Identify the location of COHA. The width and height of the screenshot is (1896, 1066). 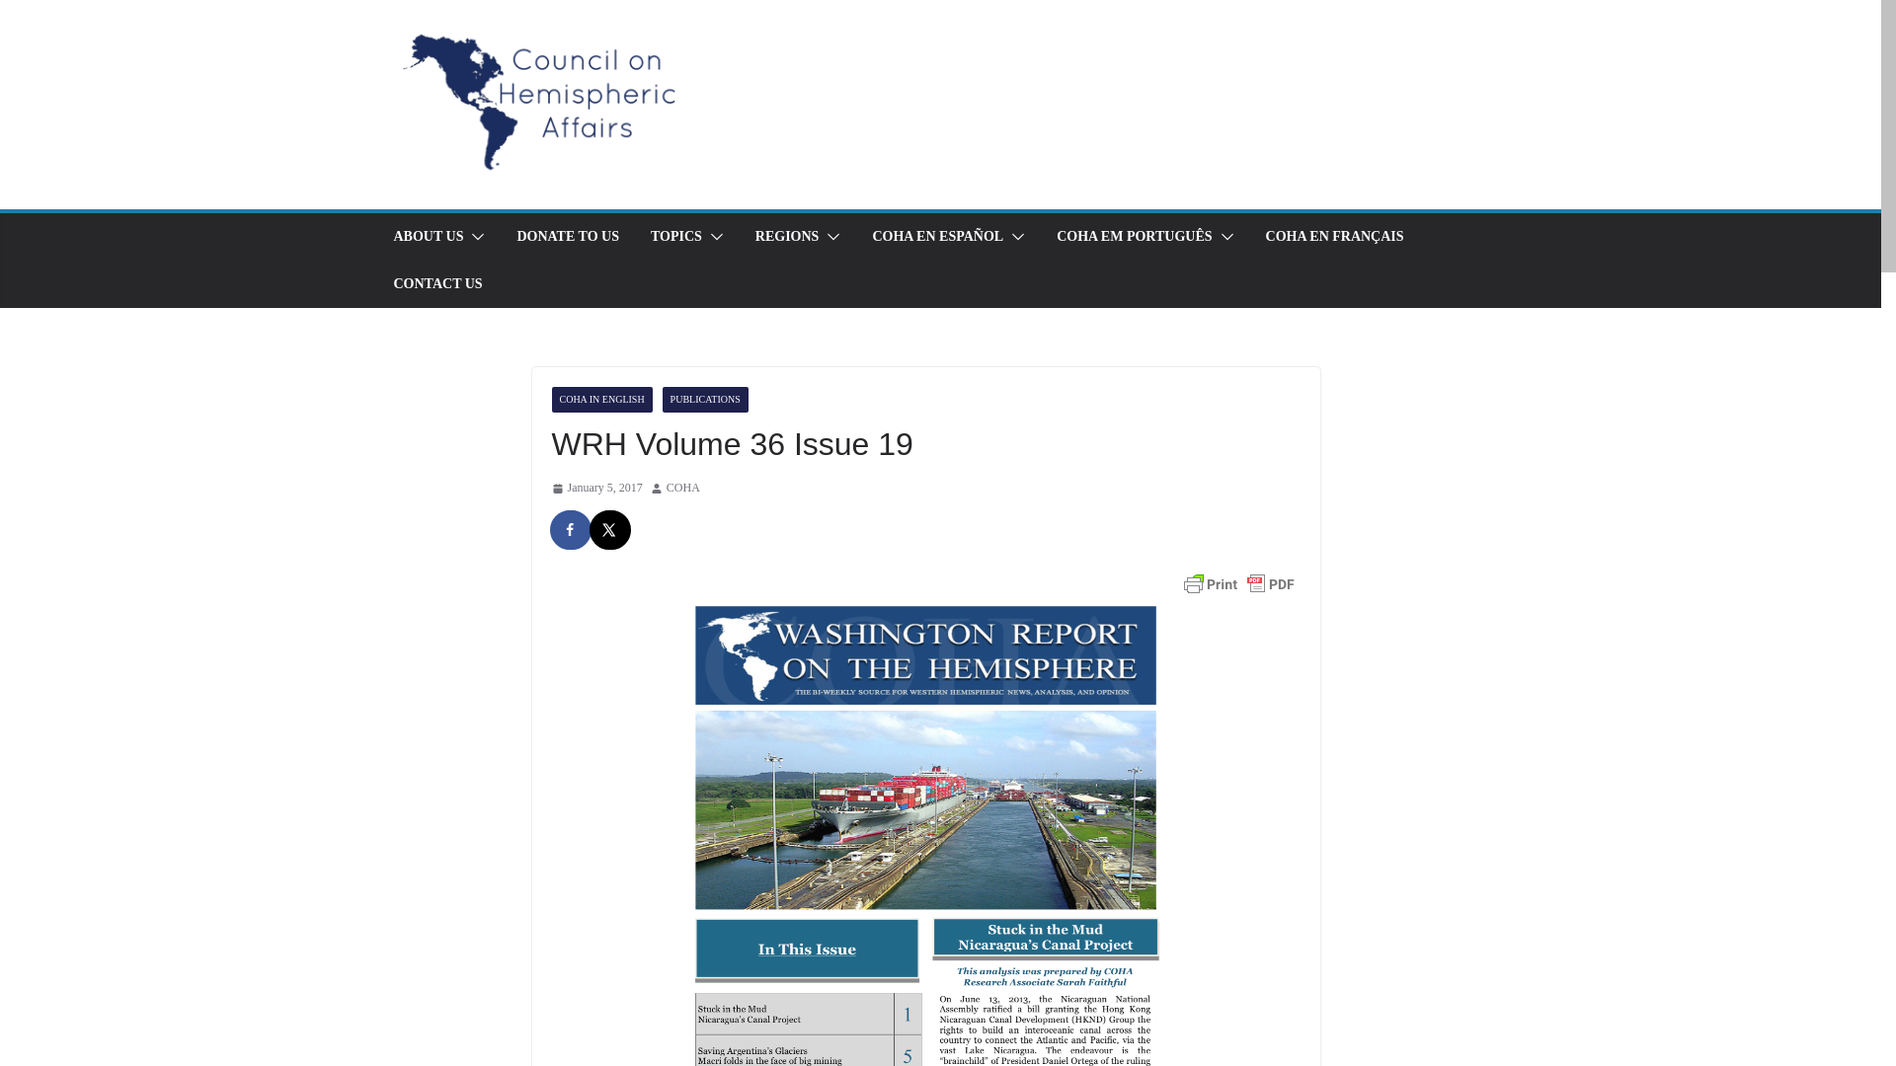
(683, 488).